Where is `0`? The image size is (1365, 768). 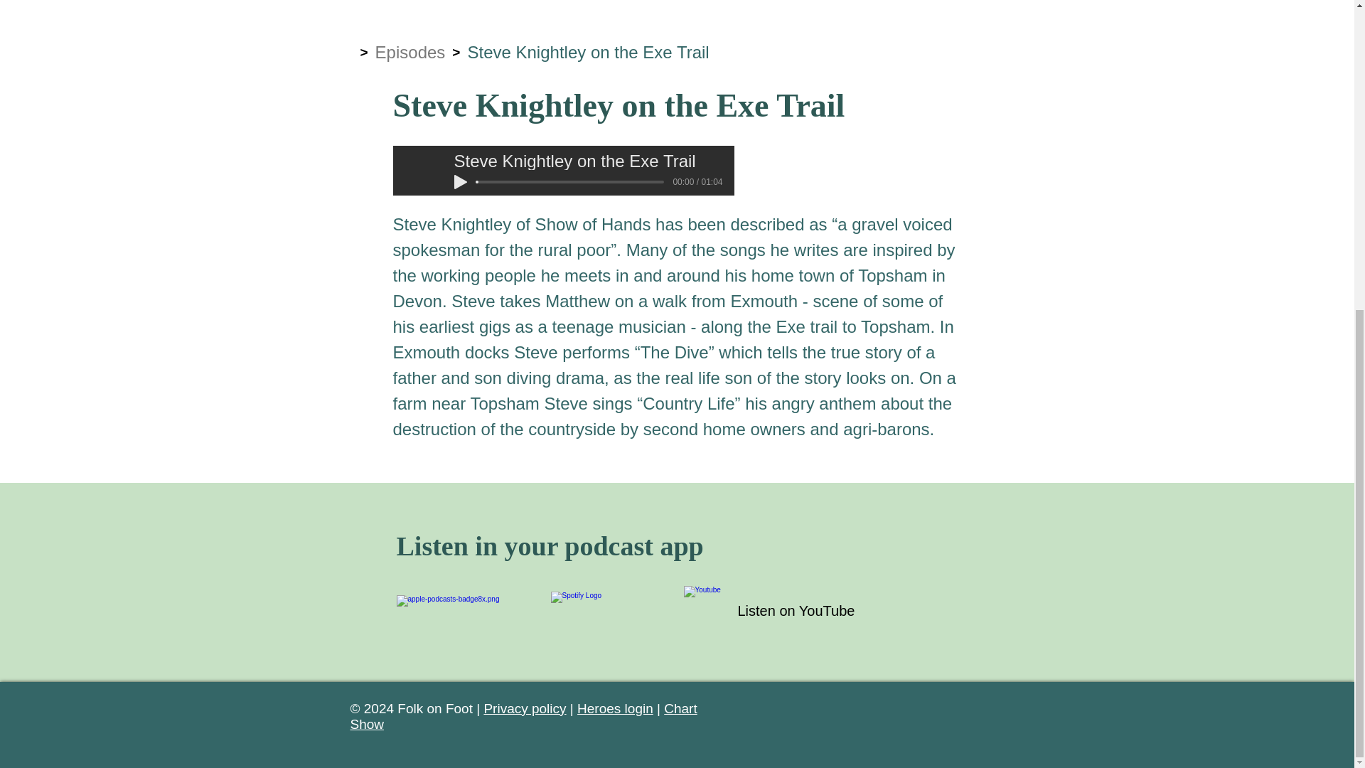 0 is located at coordinates (570, 182).